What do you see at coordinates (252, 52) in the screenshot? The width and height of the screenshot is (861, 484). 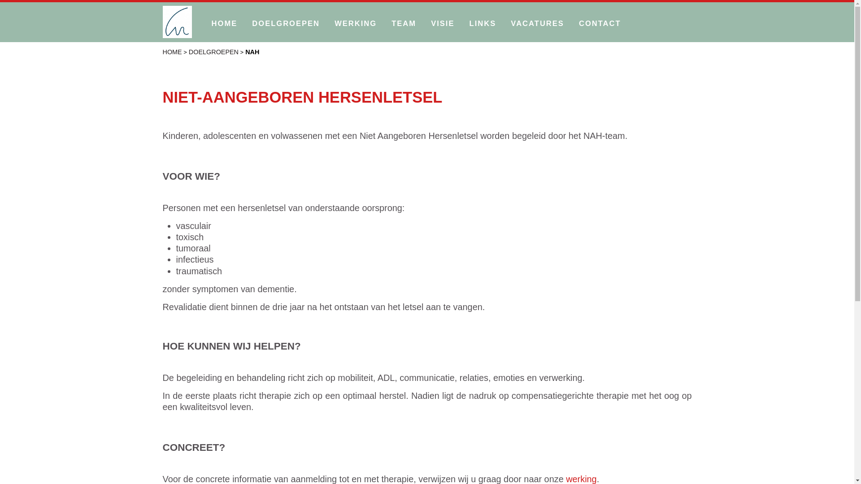 I see `NAH` at bounding box center [252, 52].